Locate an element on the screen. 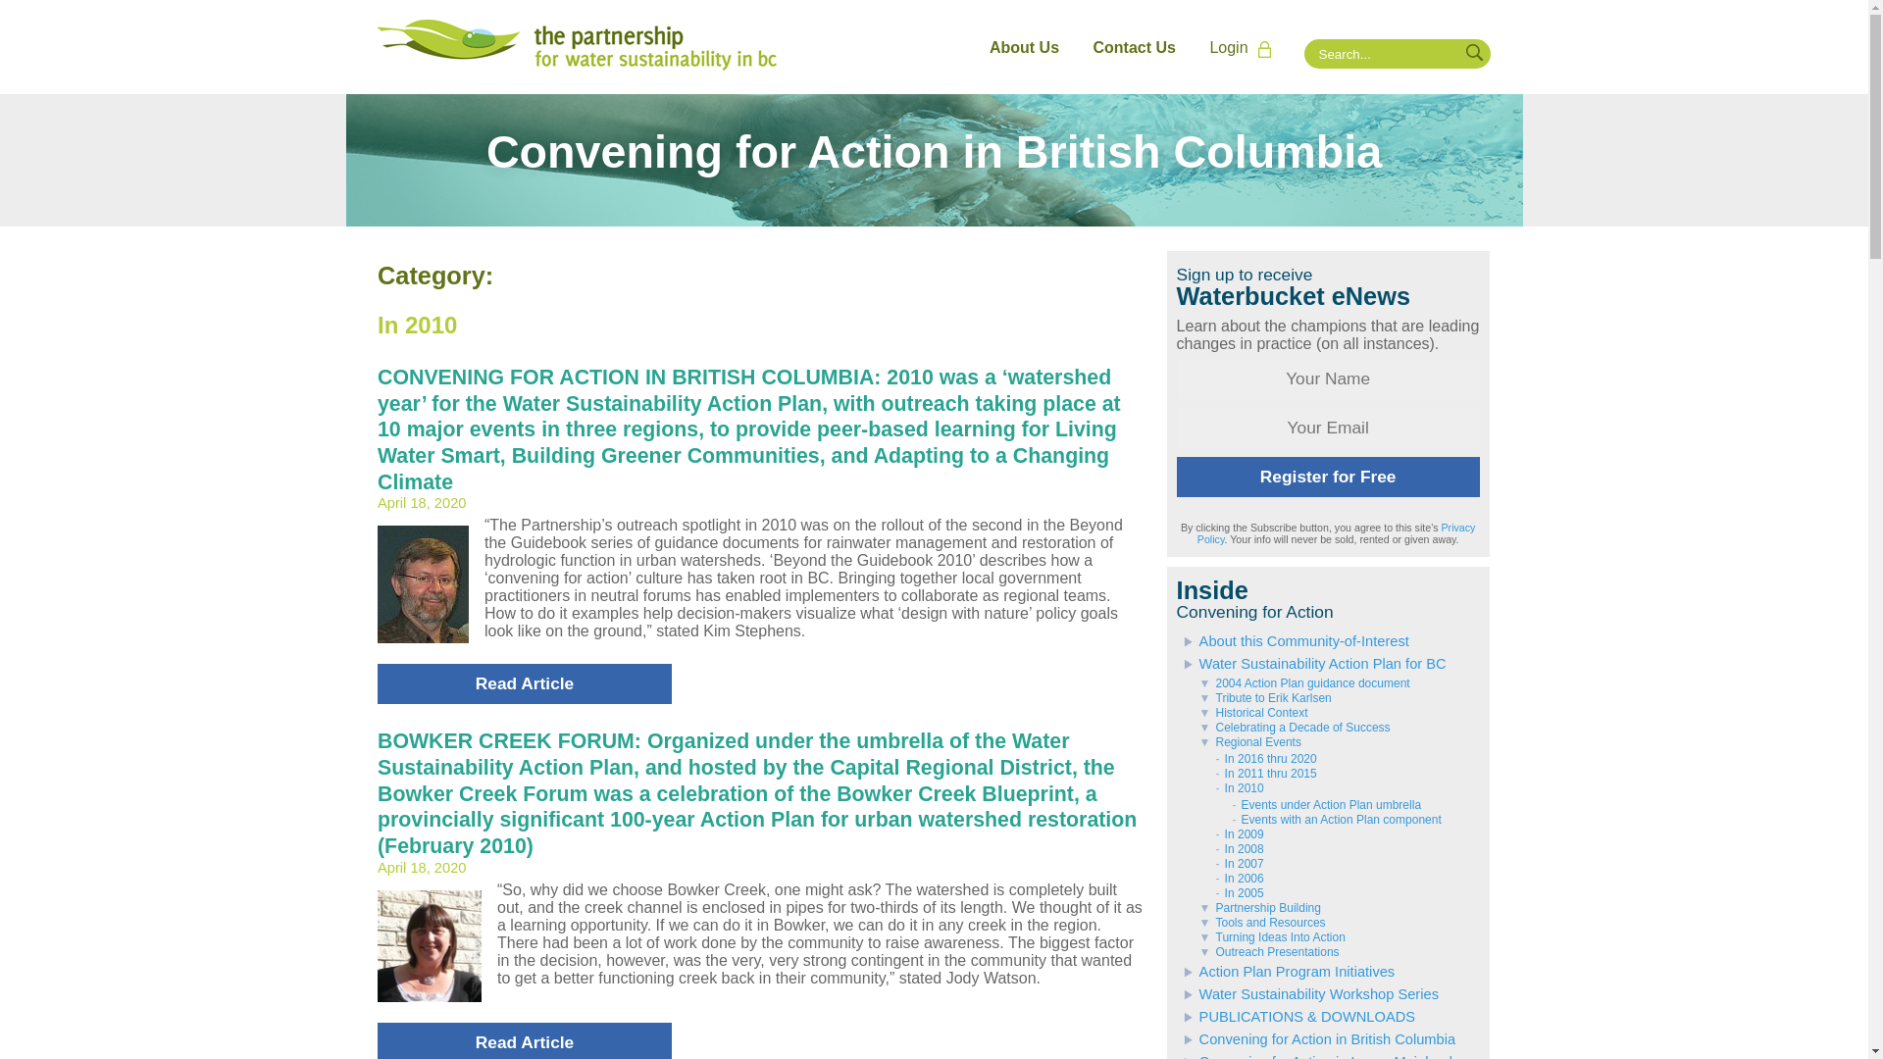  2004 Action Plan guidance document is located at coordinates (1302, 683).